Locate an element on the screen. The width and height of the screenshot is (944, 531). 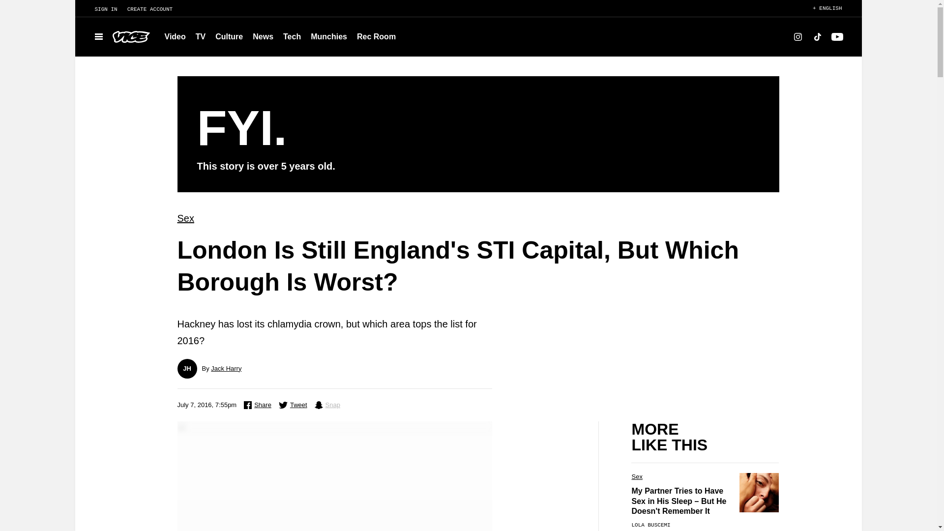
Culture is located at coordinates (229, 36).